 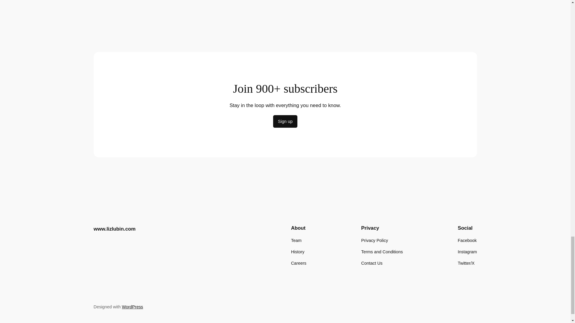 I want to click on Team, so click(x=296, y=240).